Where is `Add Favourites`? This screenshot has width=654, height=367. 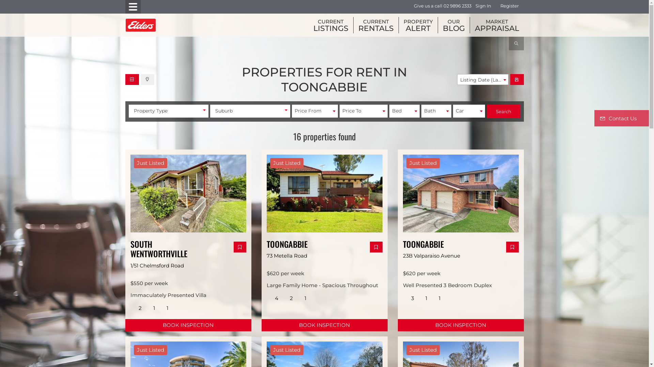
Add Favourites is located at coordinates (240, 247).